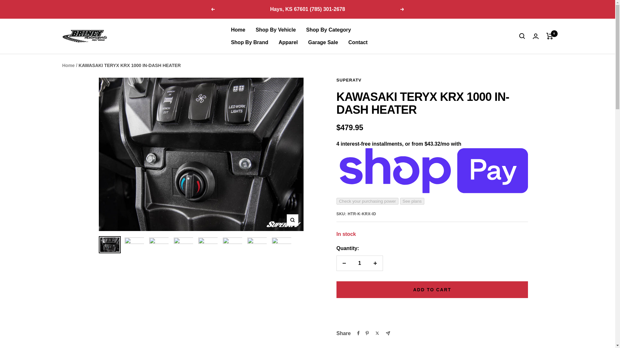 Image resolution: width=620 pixels, height=348 pixels. What do you see at coordinates (358, 42) in the screenshot?
I see `Contact` at bounding box center [358, 42].